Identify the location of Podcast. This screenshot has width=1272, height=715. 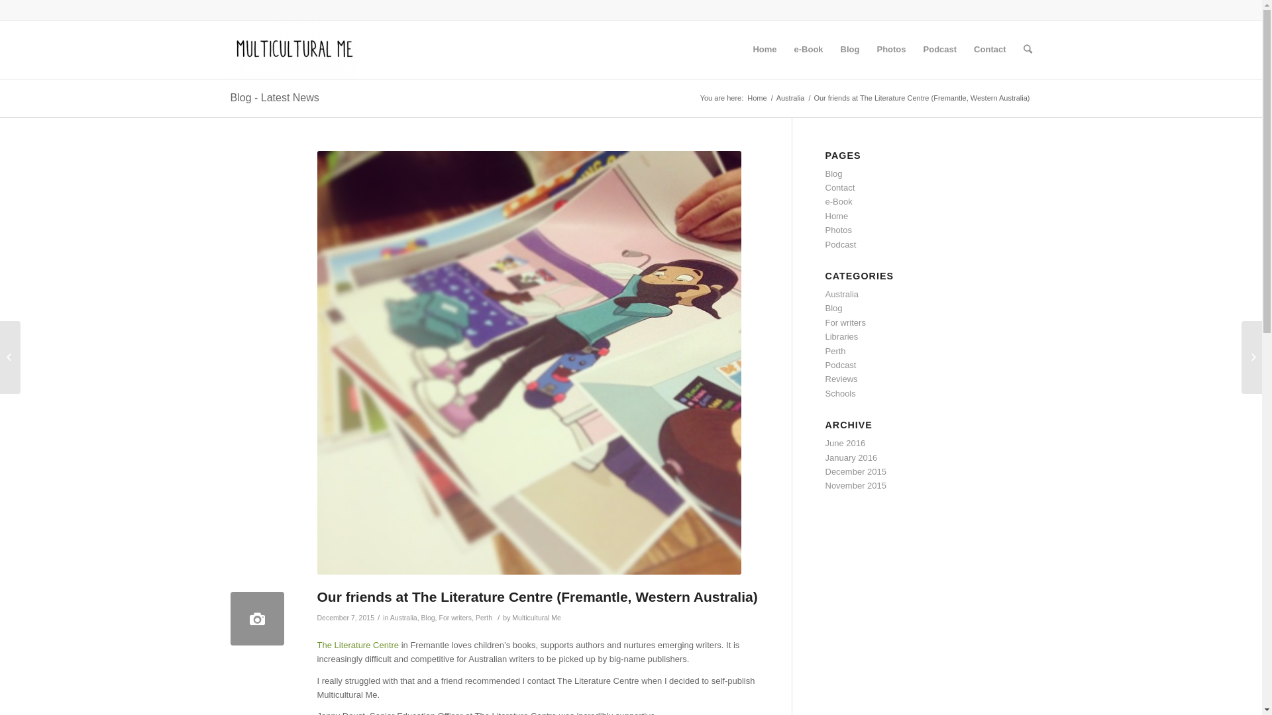
(941, 50).